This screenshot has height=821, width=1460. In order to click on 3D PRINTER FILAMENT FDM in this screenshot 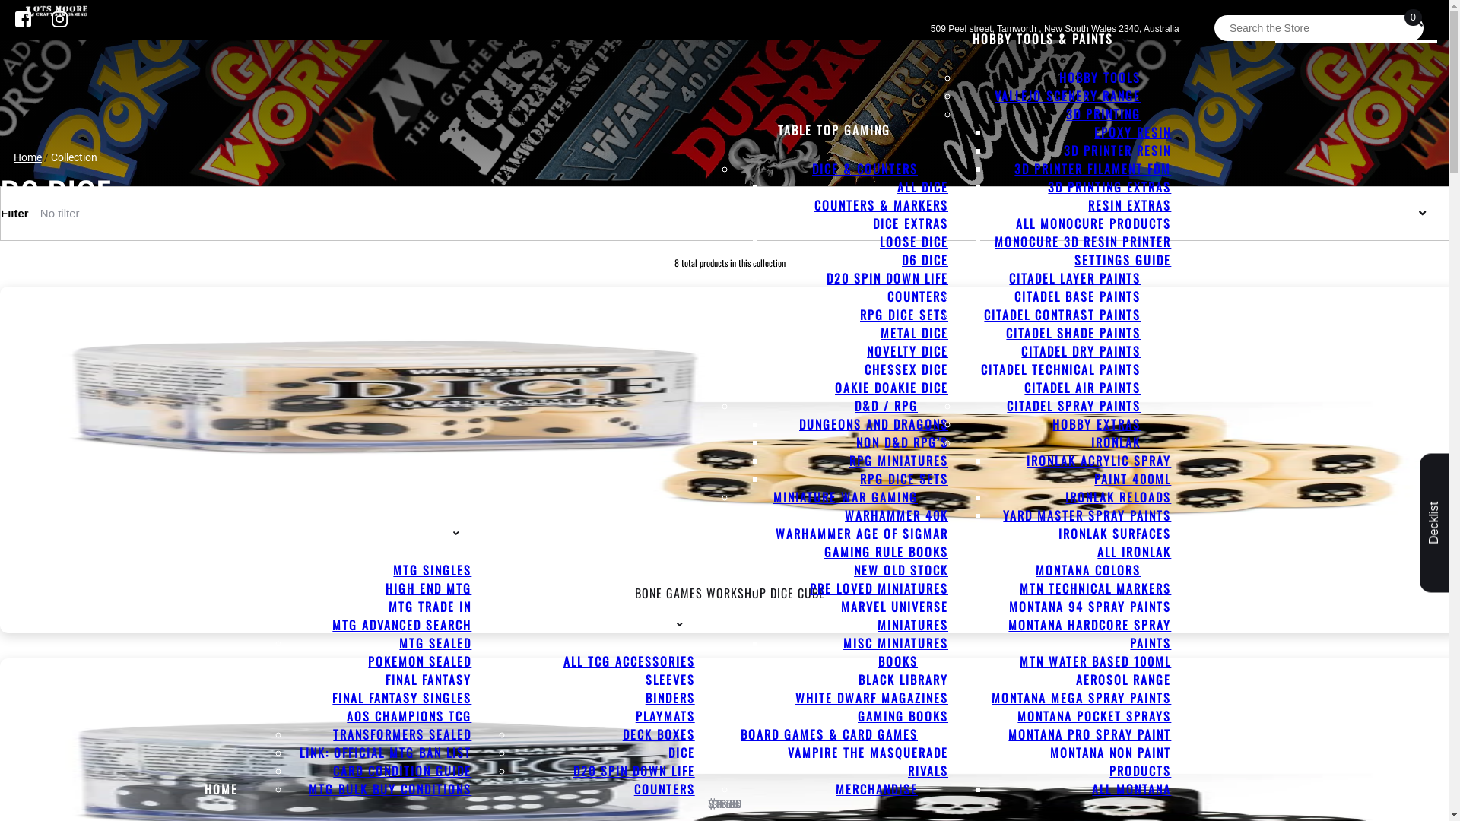, I will do `click(1093, 169)`.